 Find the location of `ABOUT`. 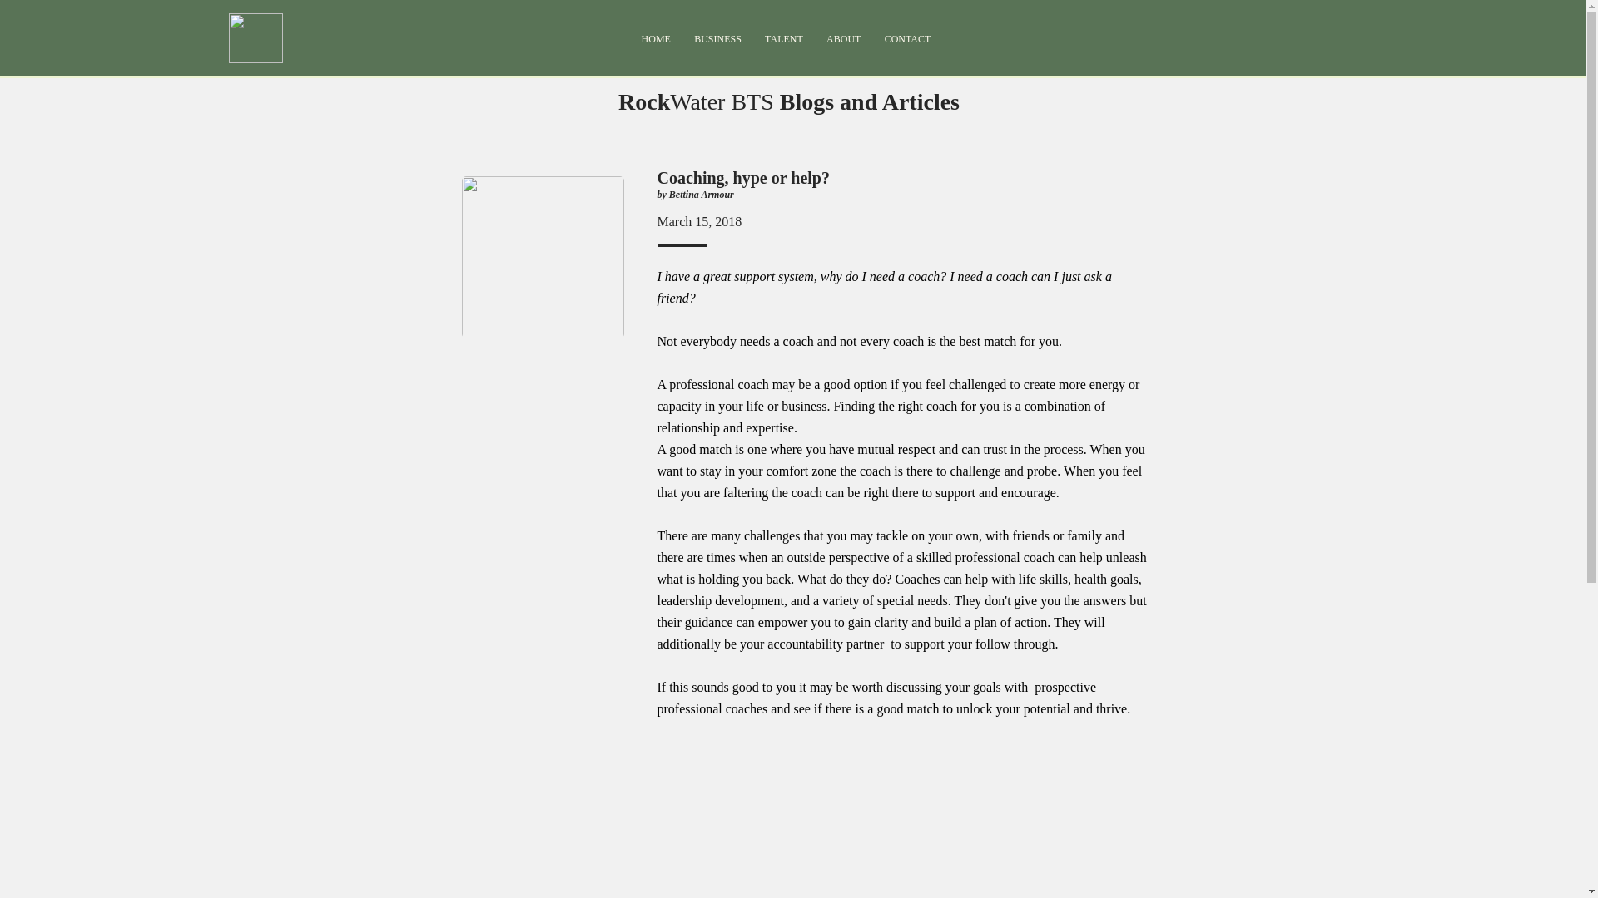

ABOUT is located at coordinates (844, 38).